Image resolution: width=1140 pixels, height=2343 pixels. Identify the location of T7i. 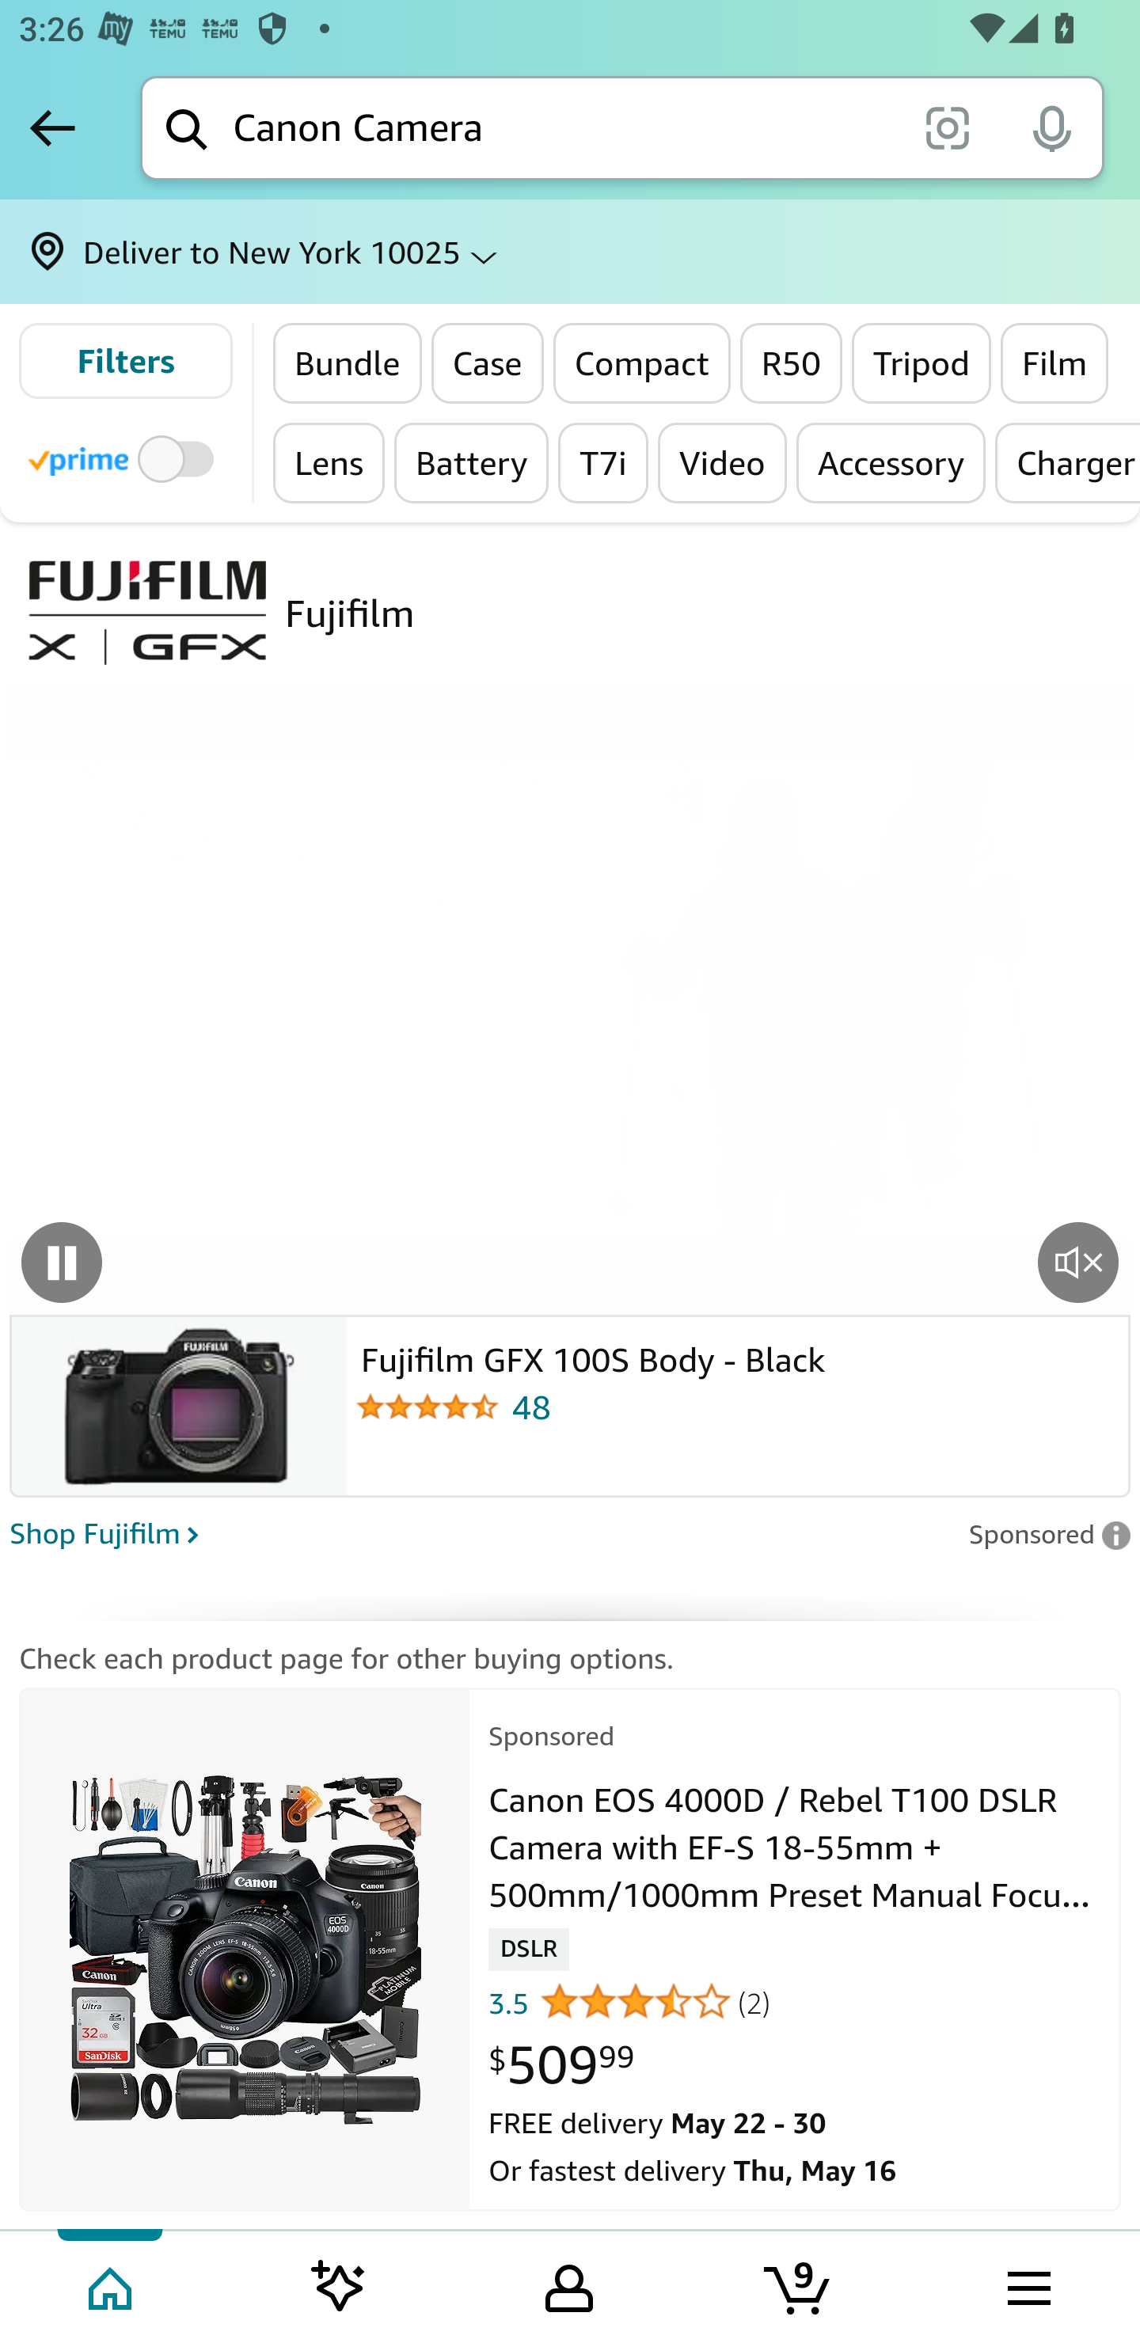
(603, 462).